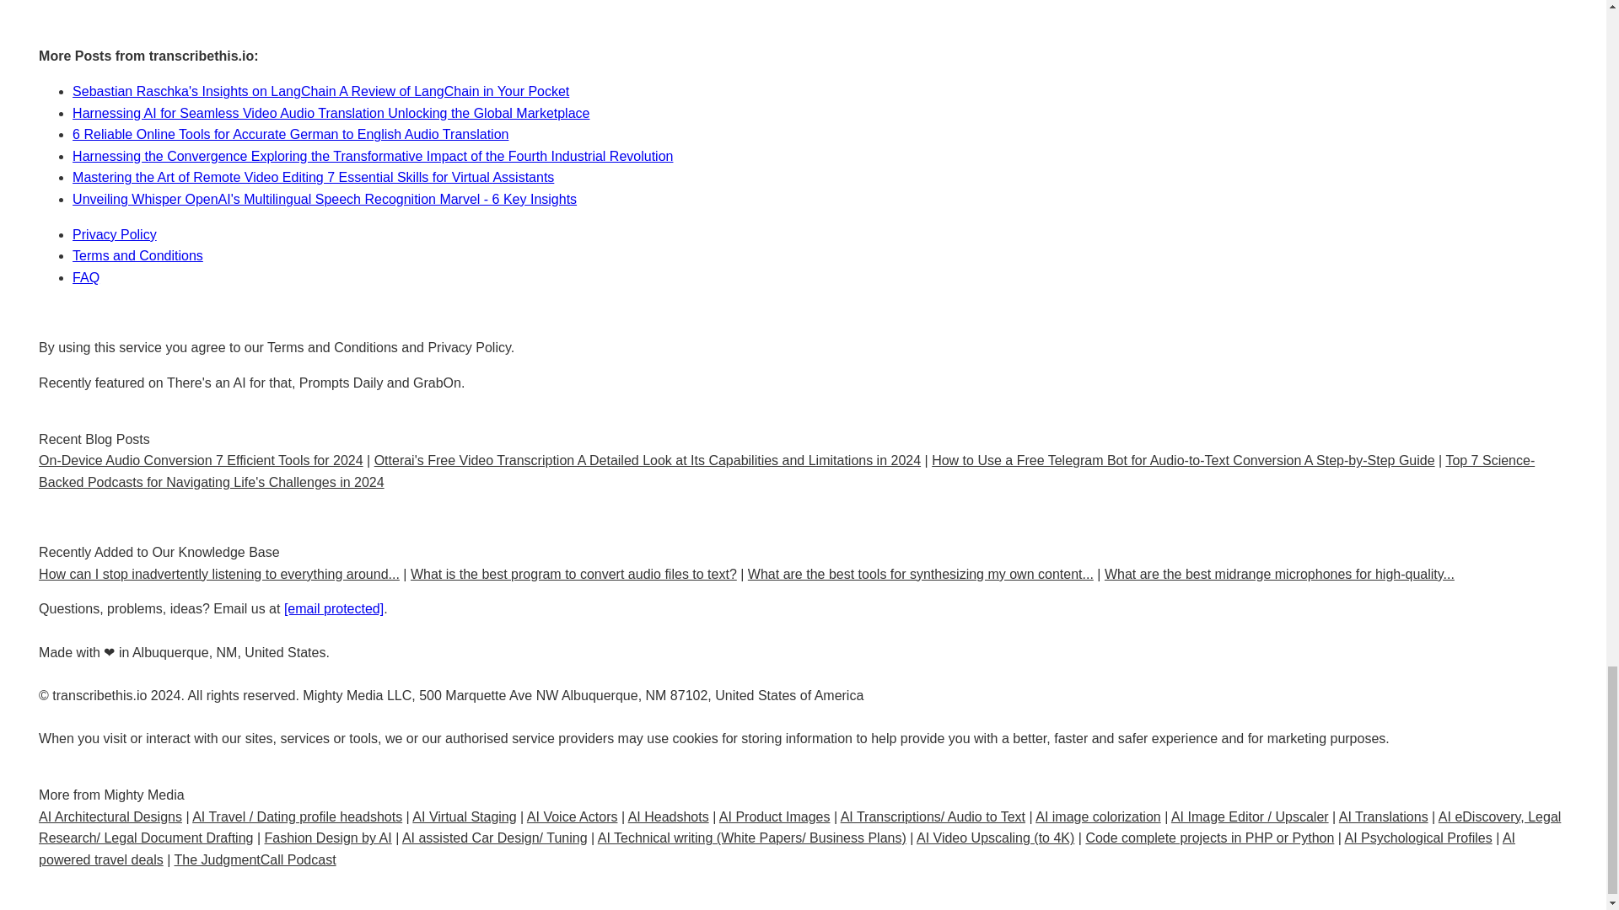 This screenshot has width=1619, height=910. What do you see at coordinates (86, 277) in the screenshot?
I see `FAQ` at bounding box center [86, 277].